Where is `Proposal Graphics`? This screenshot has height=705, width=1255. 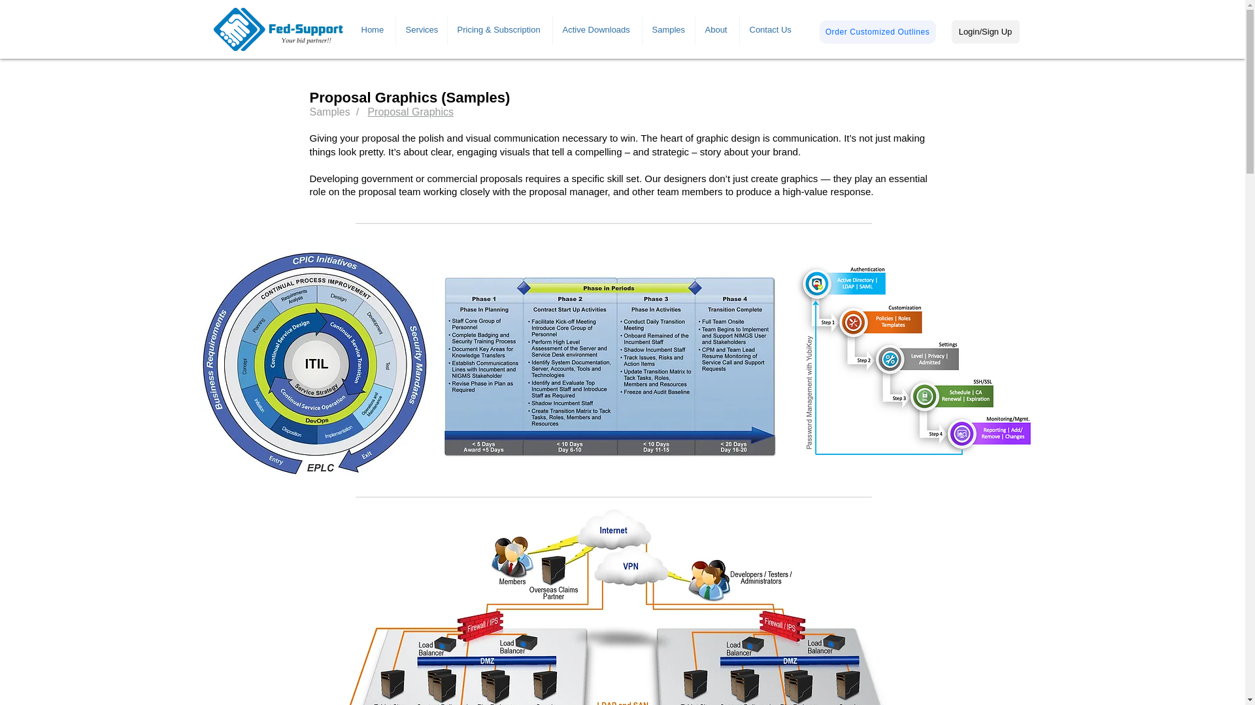 Proposal Graphics is located at coordinates (410, 112).